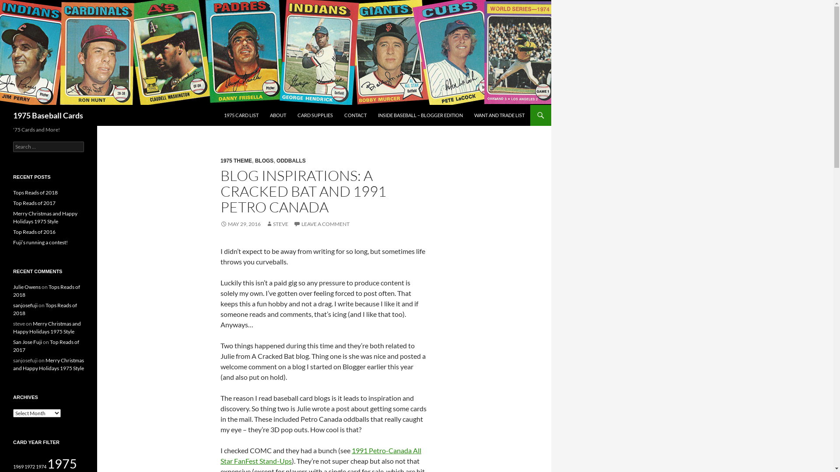 The image size is (840, 472). Describe the element at coordinates (45, 309) in the screenshot. I see `Tops Reads of 2018` at that location.